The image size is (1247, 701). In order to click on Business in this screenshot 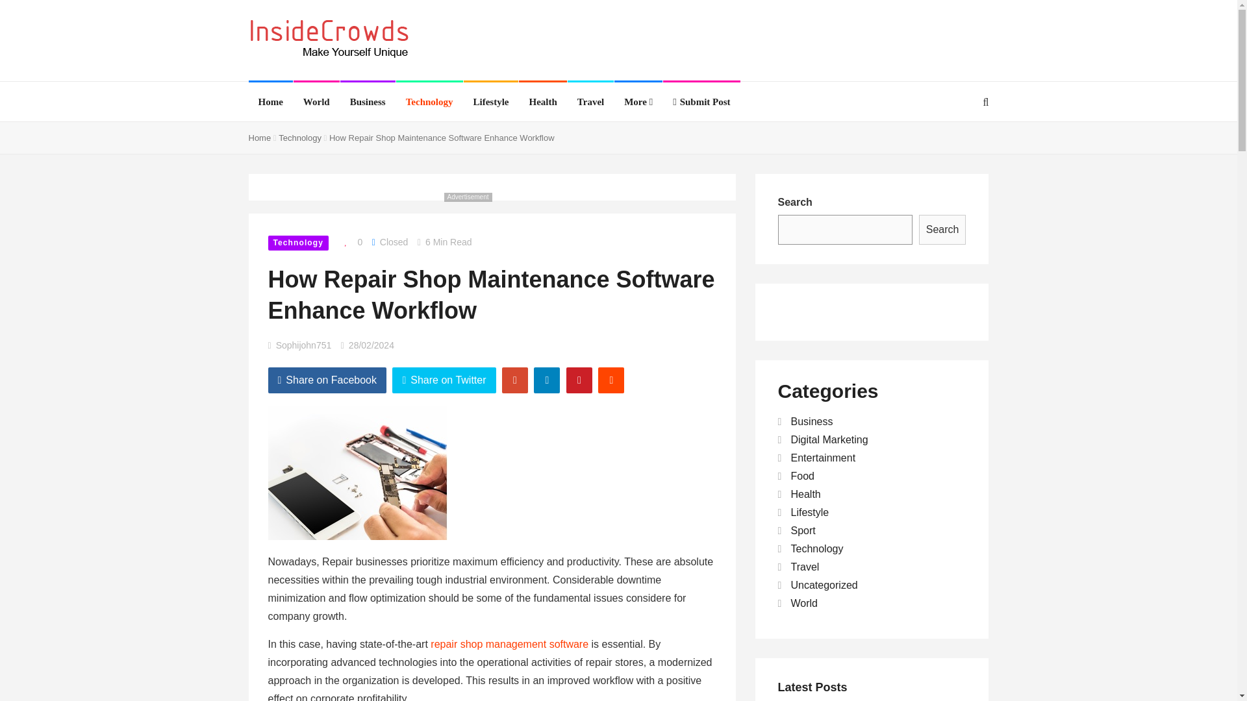, I will do `click(368, 101)`.